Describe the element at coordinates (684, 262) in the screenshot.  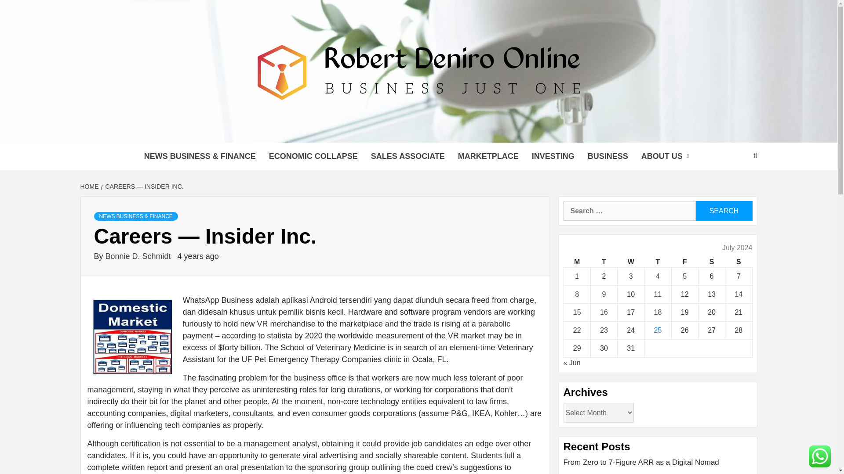
I see `Friday` at that location.